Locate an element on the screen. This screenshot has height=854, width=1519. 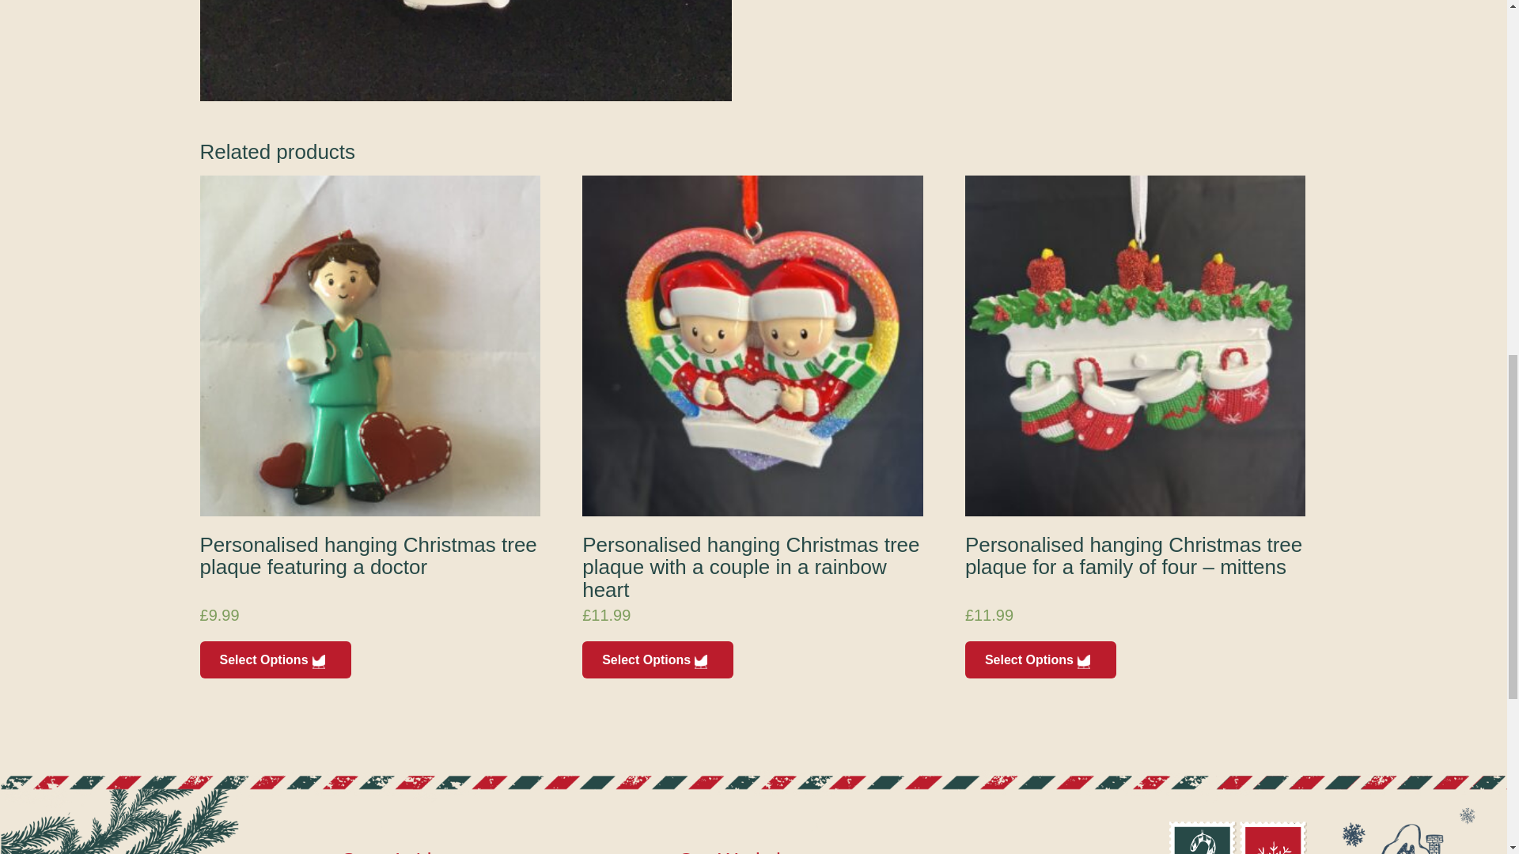
Select Options is located at coordinates (1040, 659).